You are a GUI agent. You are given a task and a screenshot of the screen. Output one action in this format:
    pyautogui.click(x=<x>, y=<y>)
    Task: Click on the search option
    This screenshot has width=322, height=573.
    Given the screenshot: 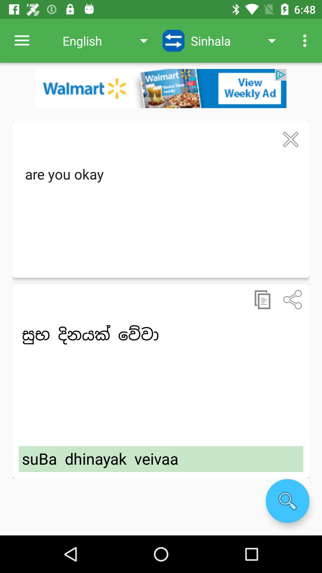 What is the action you would take?
    pyautogui.click(x=287, y=501)
    